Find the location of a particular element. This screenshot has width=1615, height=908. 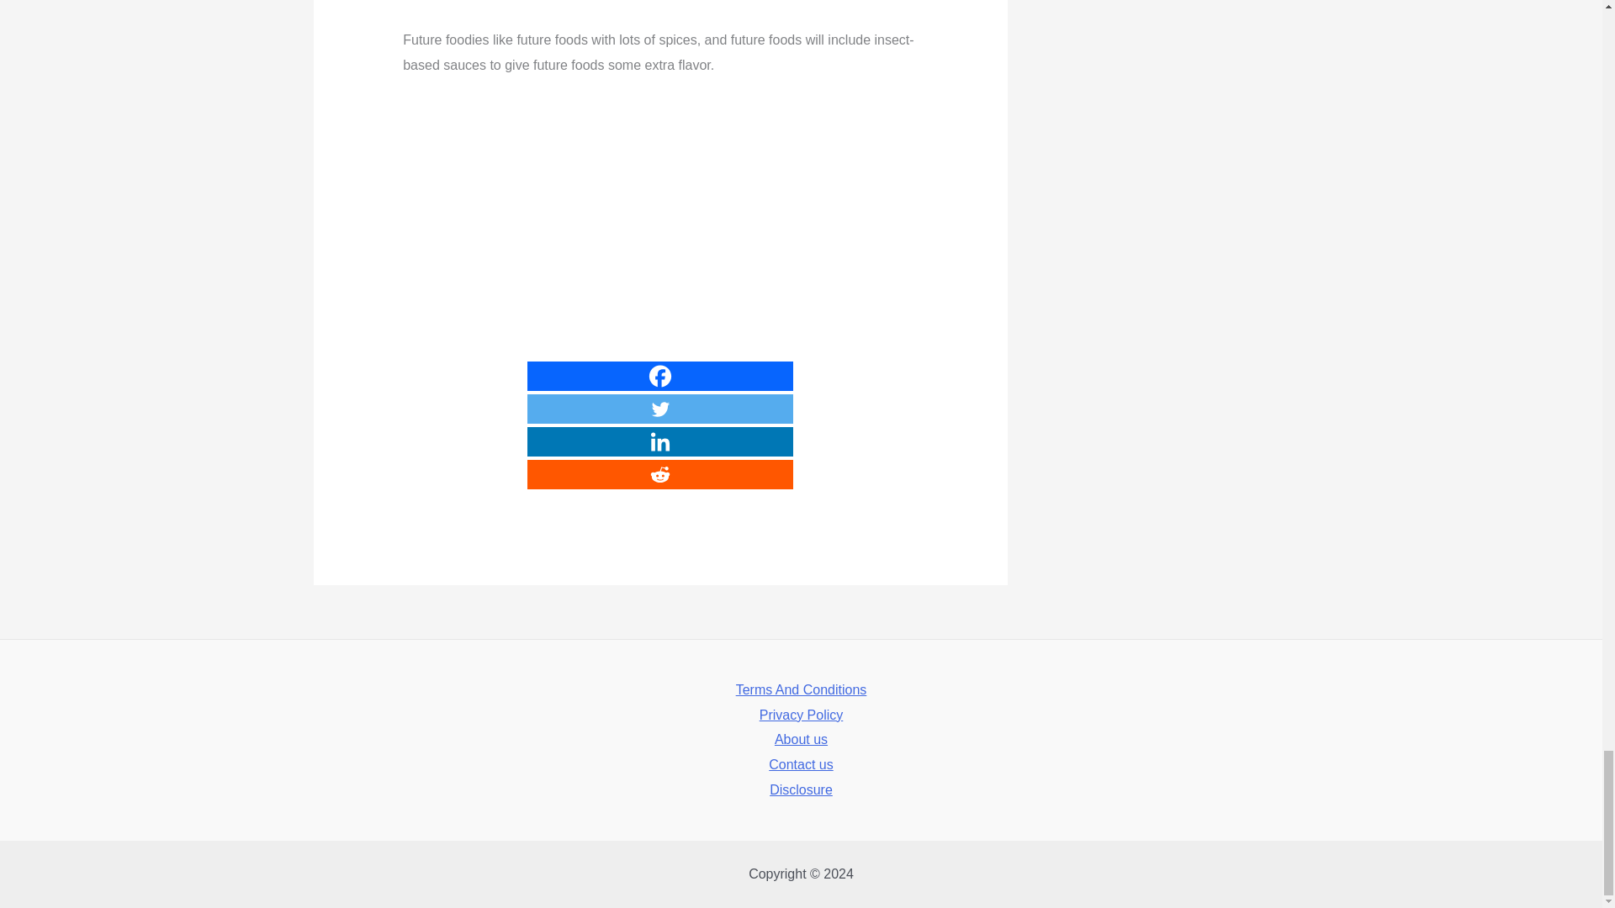

Linkedin is located at coordinates (659, 441).